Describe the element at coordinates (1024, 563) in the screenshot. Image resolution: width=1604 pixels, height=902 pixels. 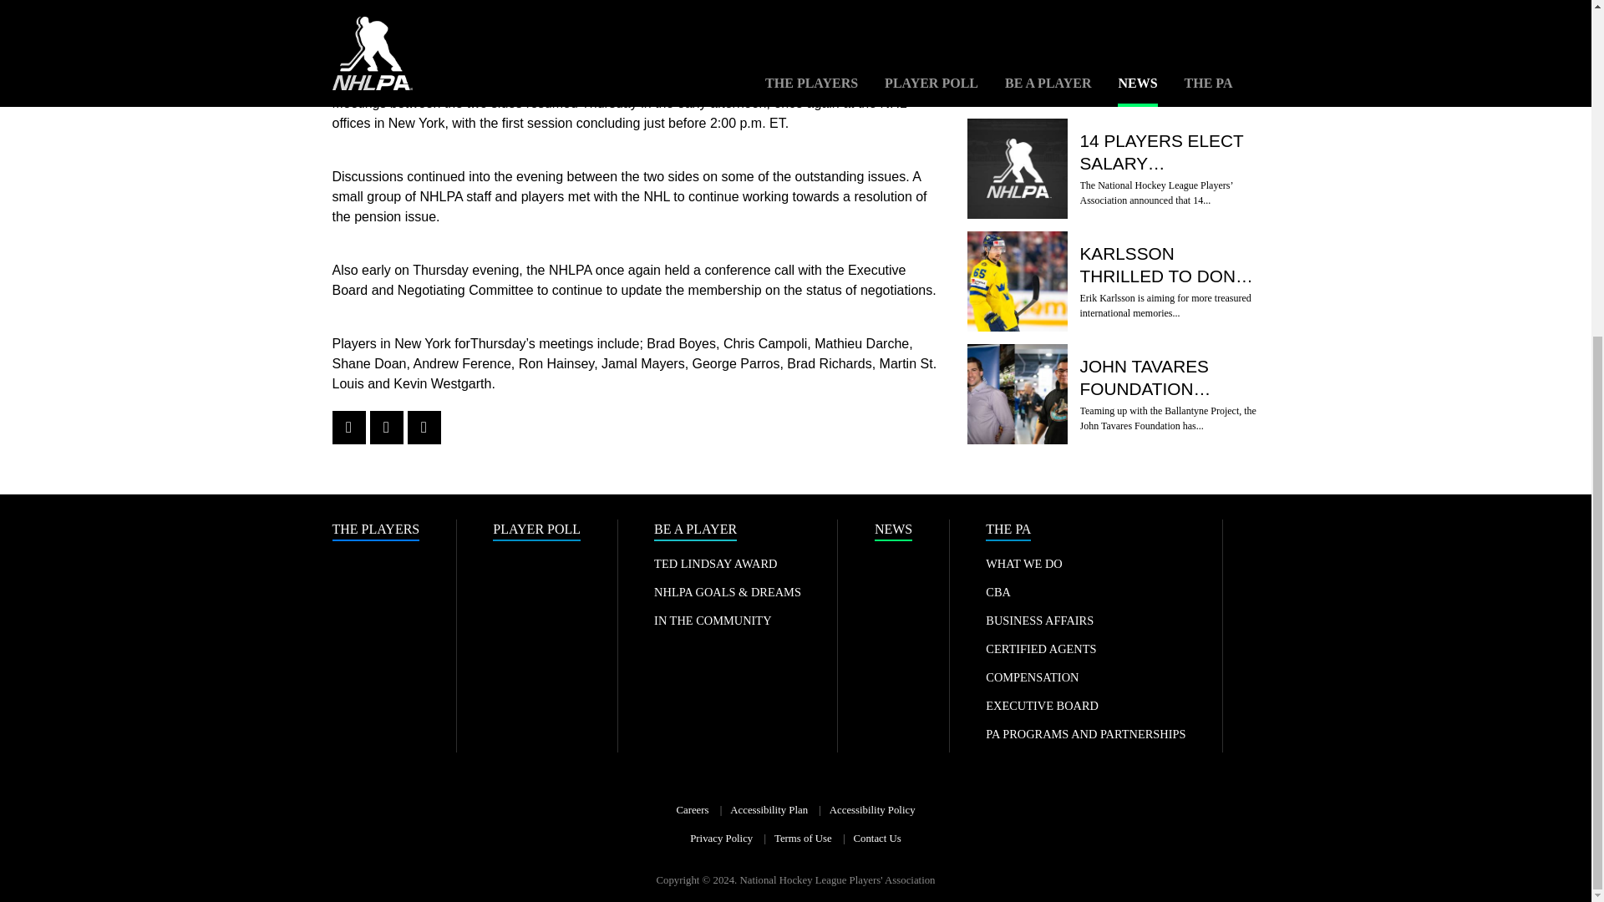
I see `WHAT WE DO` at that location.